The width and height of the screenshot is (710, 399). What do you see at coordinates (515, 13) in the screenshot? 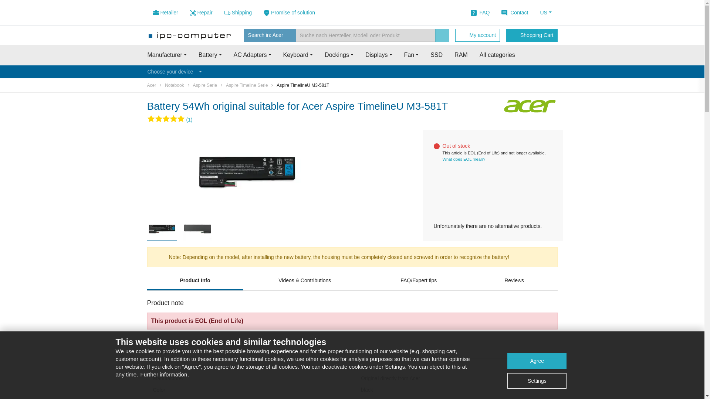
I see `  Contact` at bounding box center [515, 13].